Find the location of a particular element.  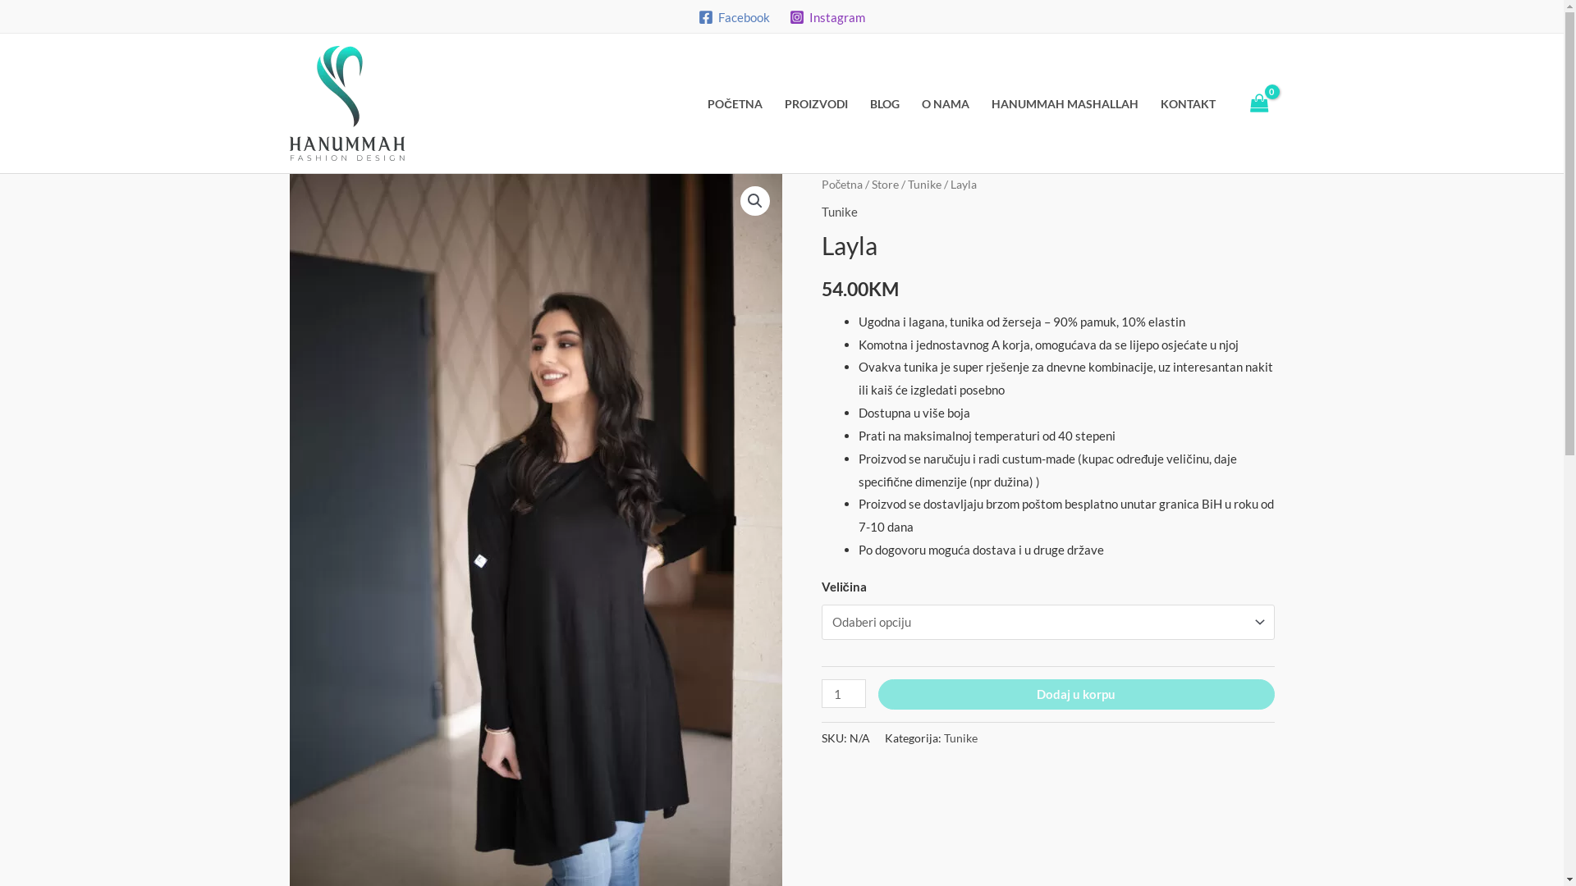

Facebook is located at coordinates (734, 17).